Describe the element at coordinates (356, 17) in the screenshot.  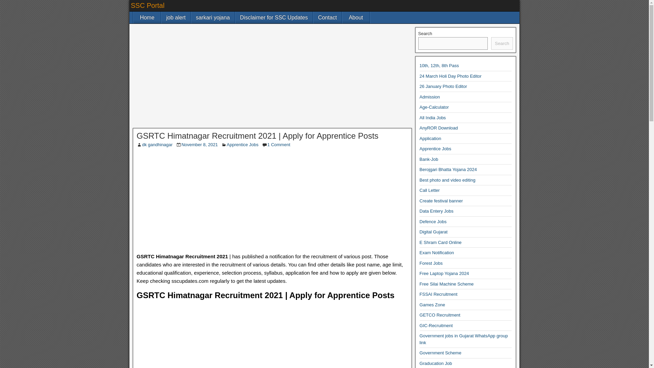
I see `About` at that location.